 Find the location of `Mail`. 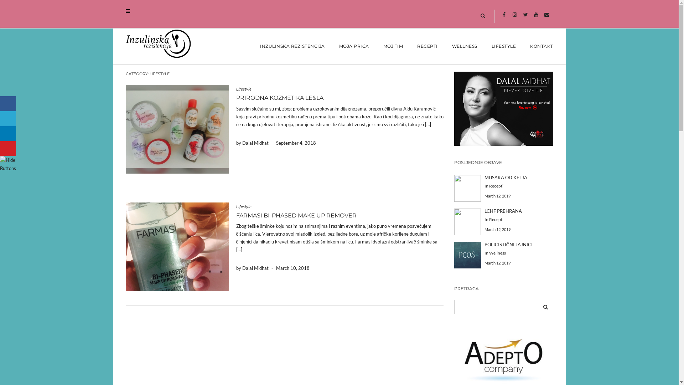

Mail is located at coordinates (546, 14).